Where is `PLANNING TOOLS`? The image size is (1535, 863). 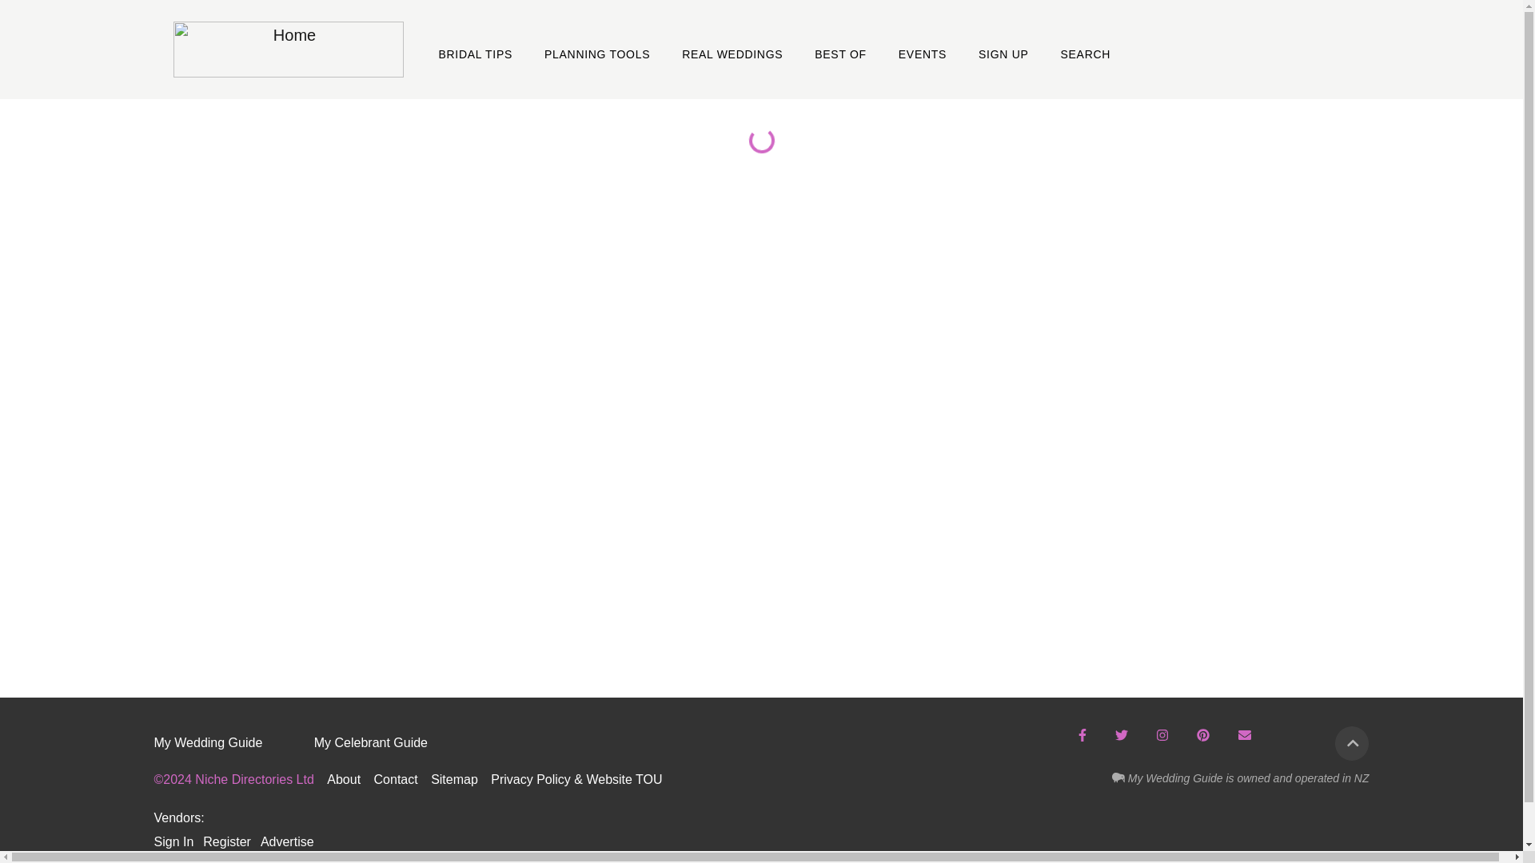
PLANNING TOOLS is located at coordinates (597, 50).